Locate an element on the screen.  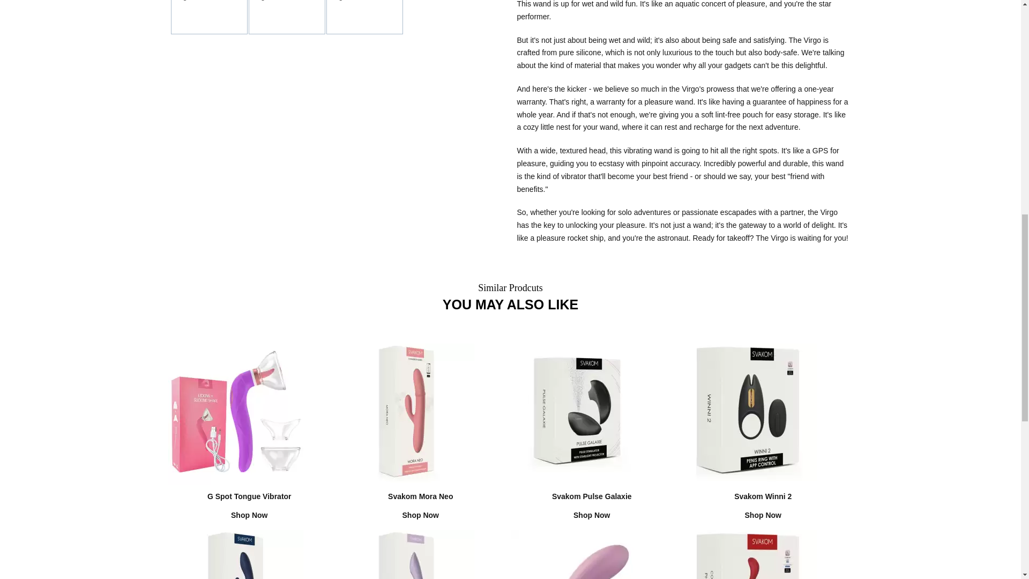
Svakom Winni 2 is located at coordinates (236, 554).